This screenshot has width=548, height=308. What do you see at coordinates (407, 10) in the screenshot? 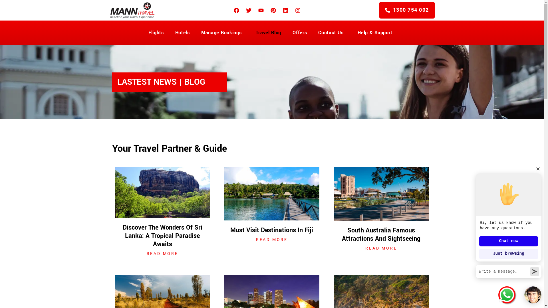
I see `1300 754 002` at bounding box center [407, 10].